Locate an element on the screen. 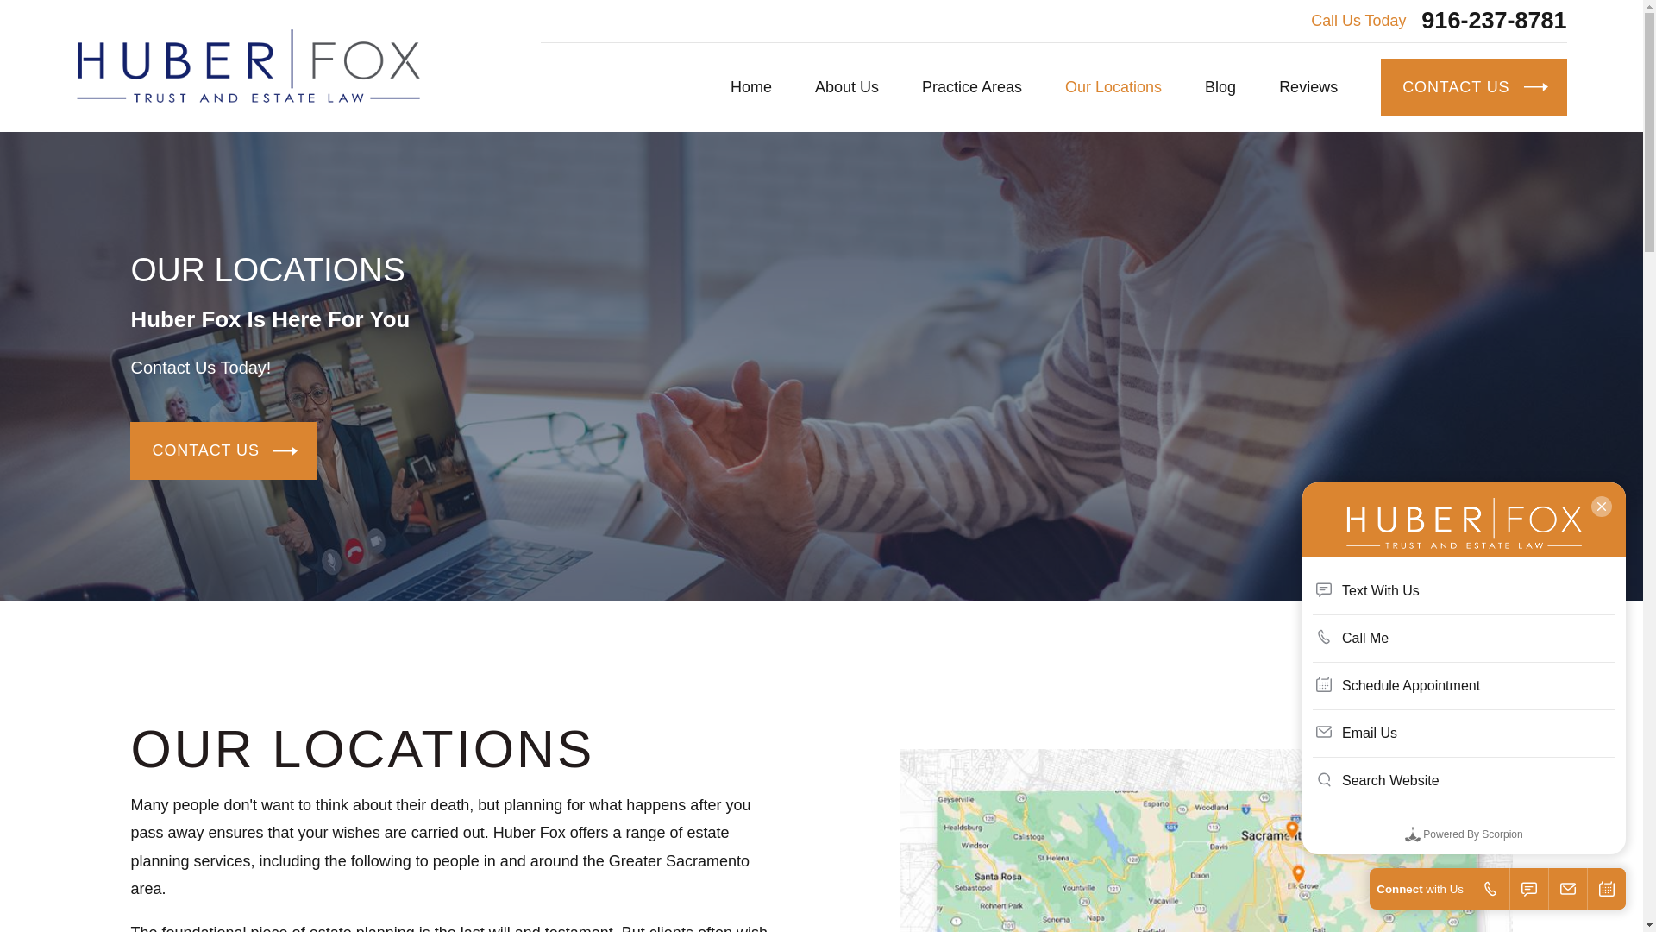 This screenshot has height=932, width=1656. Practice Areas is located at coordinates (971, 88).